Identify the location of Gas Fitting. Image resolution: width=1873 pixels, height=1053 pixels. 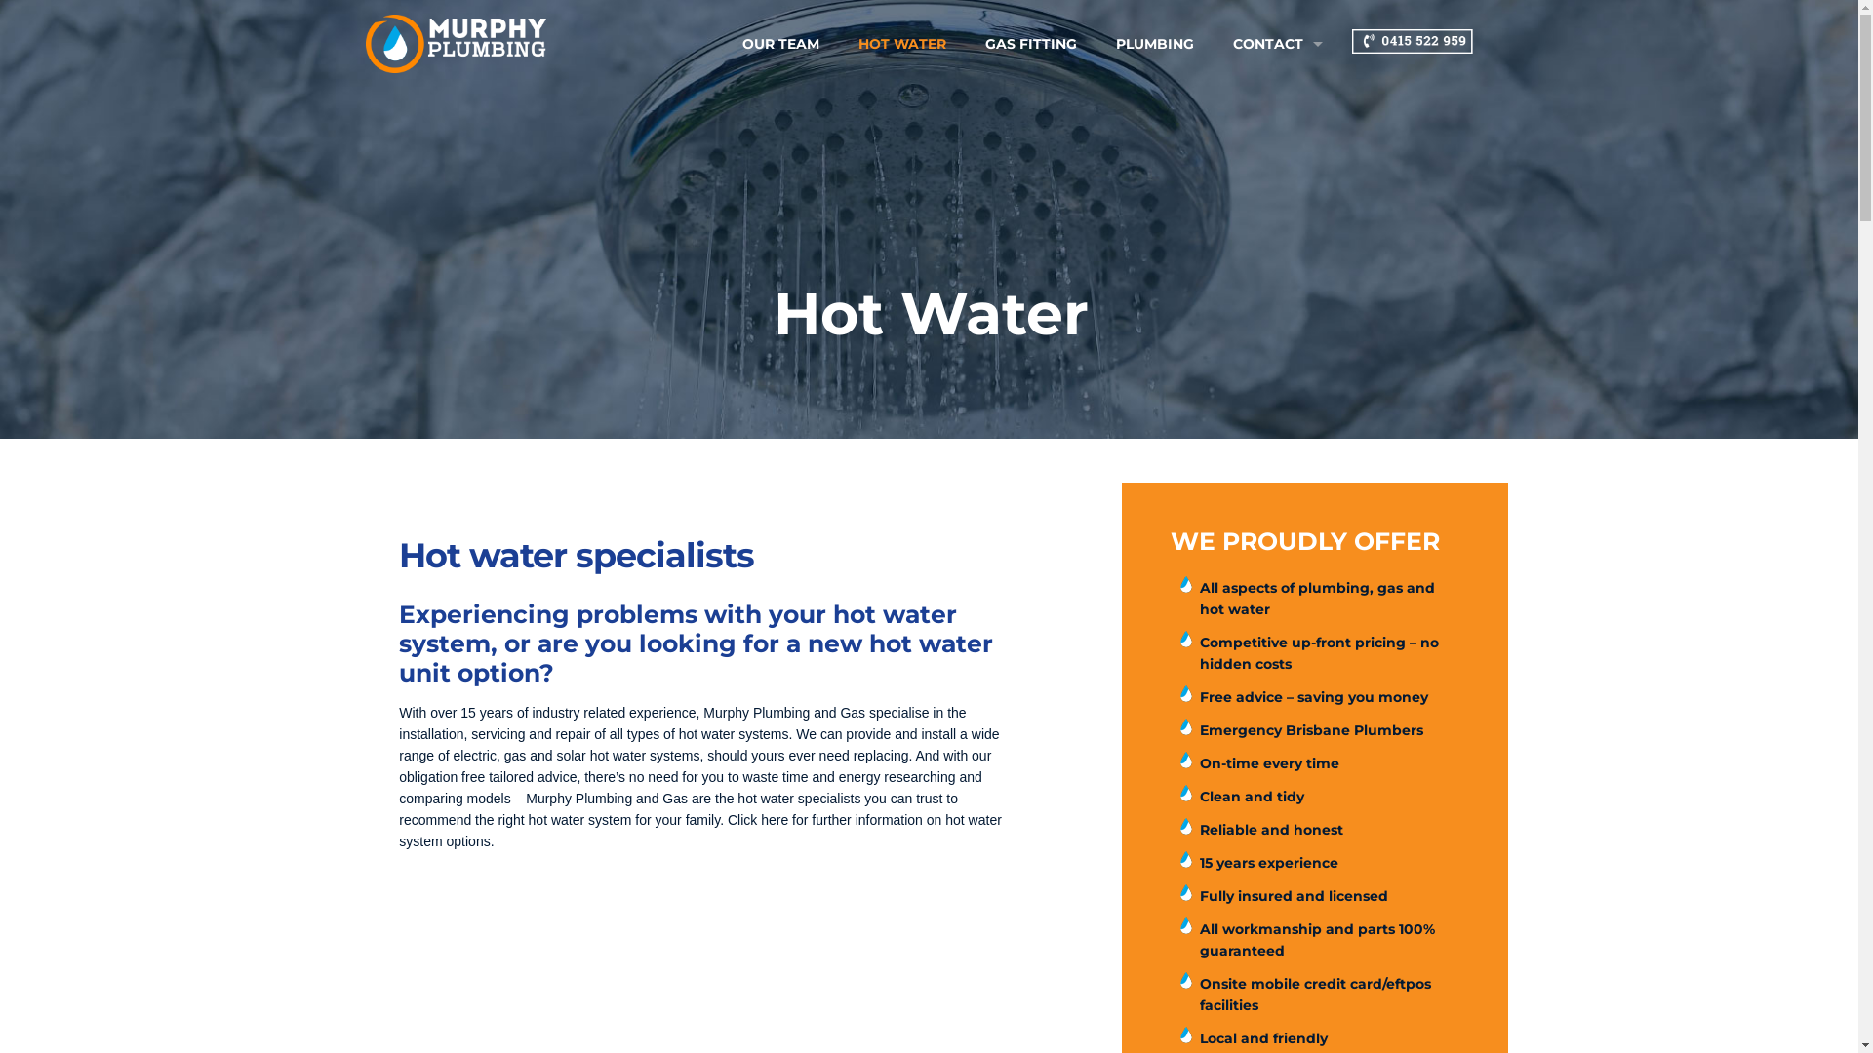
(687, 506).